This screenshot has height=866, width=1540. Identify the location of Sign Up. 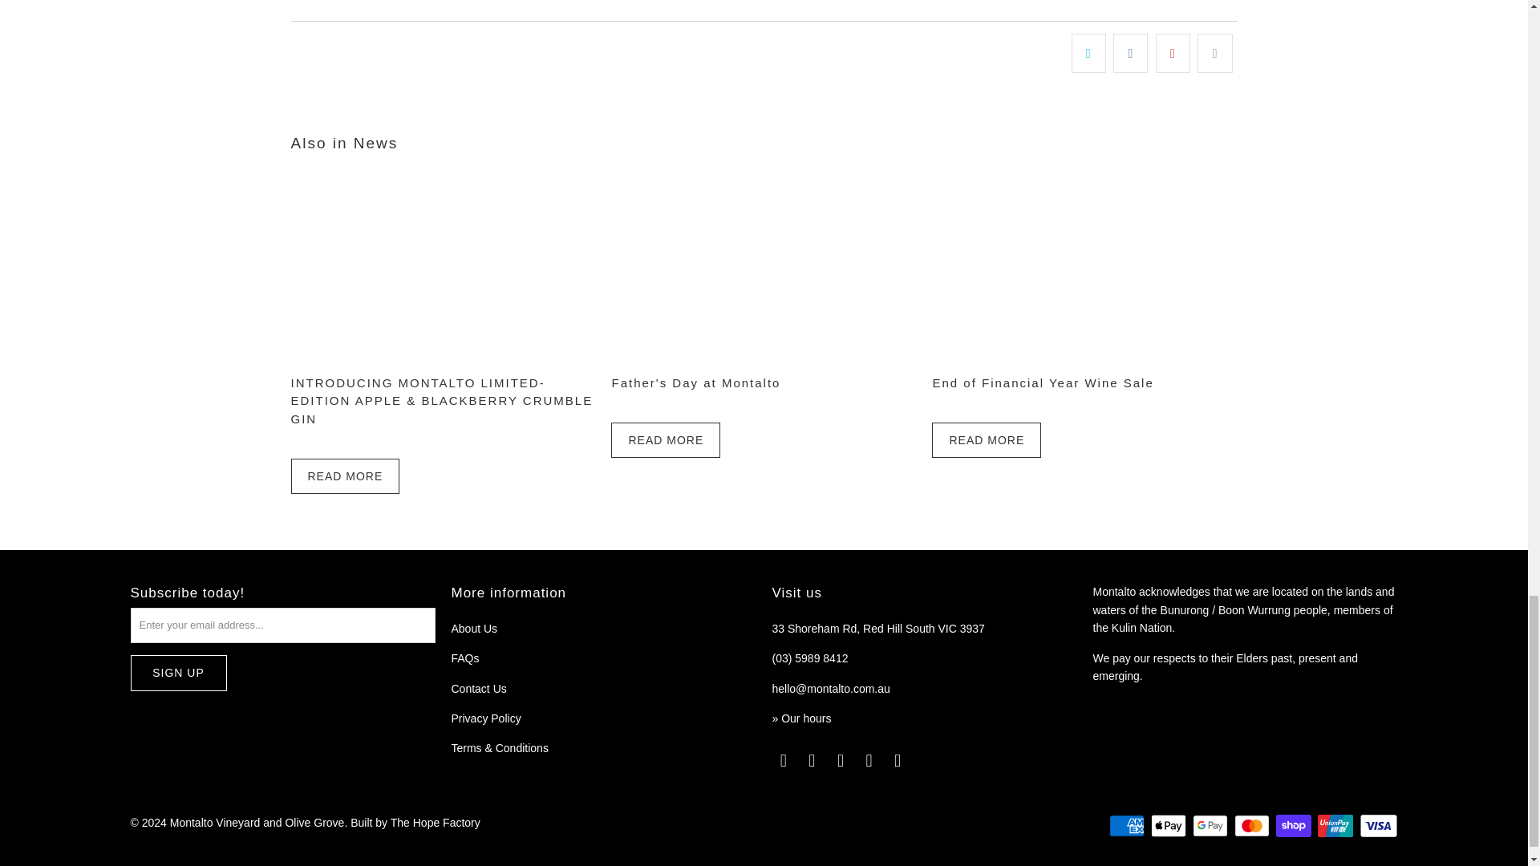
(178, 672).